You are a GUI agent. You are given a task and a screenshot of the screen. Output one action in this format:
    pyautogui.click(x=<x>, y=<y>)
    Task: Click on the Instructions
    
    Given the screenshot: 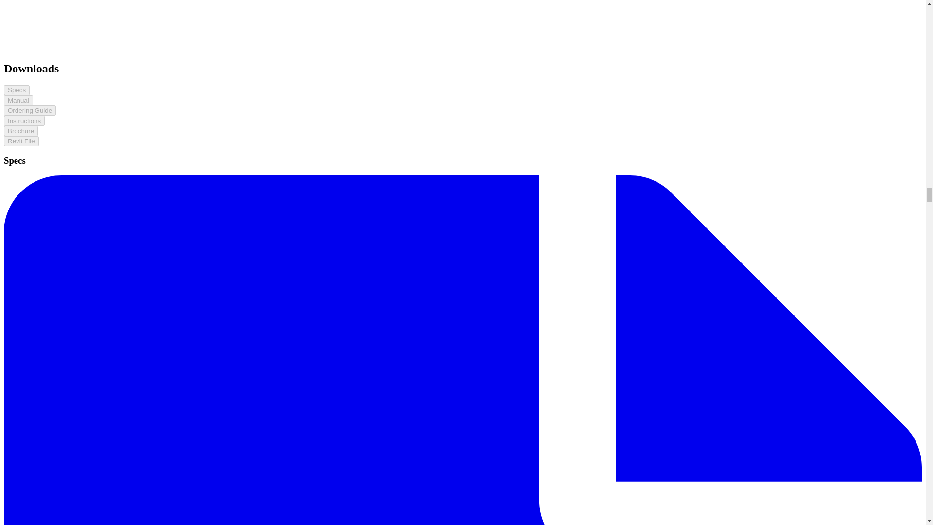 What is the action you would take?
    pyautogui.click(x=24, y=121)
    